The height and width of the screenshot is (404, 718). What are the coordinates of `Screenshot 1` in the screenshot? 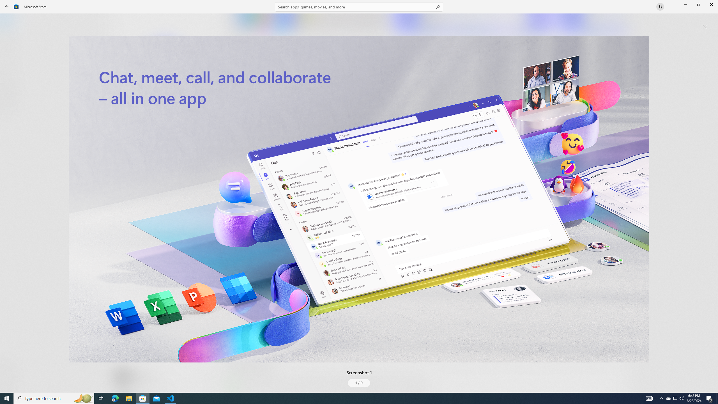 It's located at (359, 199).